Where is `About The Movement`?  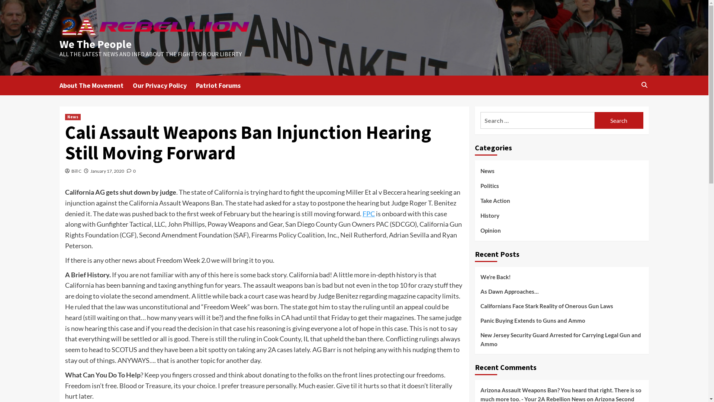 About The Movement is located at coordinates (96, 86).